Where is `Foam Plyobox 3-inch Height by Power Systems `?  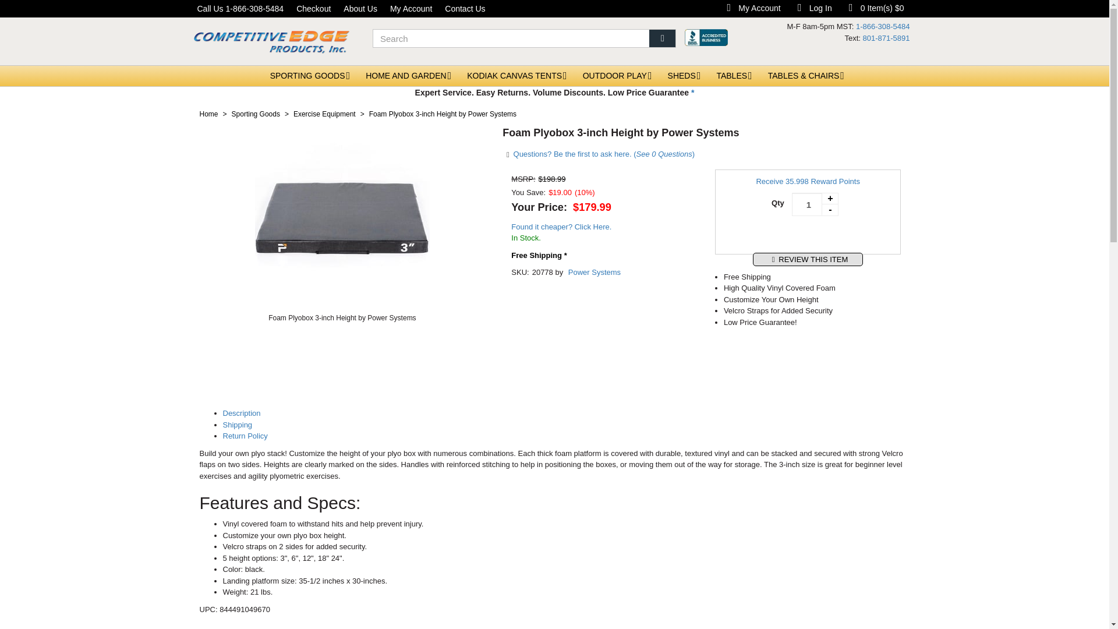
Foam Plyobox 3-inch Height by Power Systems  is located at coordinates (342, 318).